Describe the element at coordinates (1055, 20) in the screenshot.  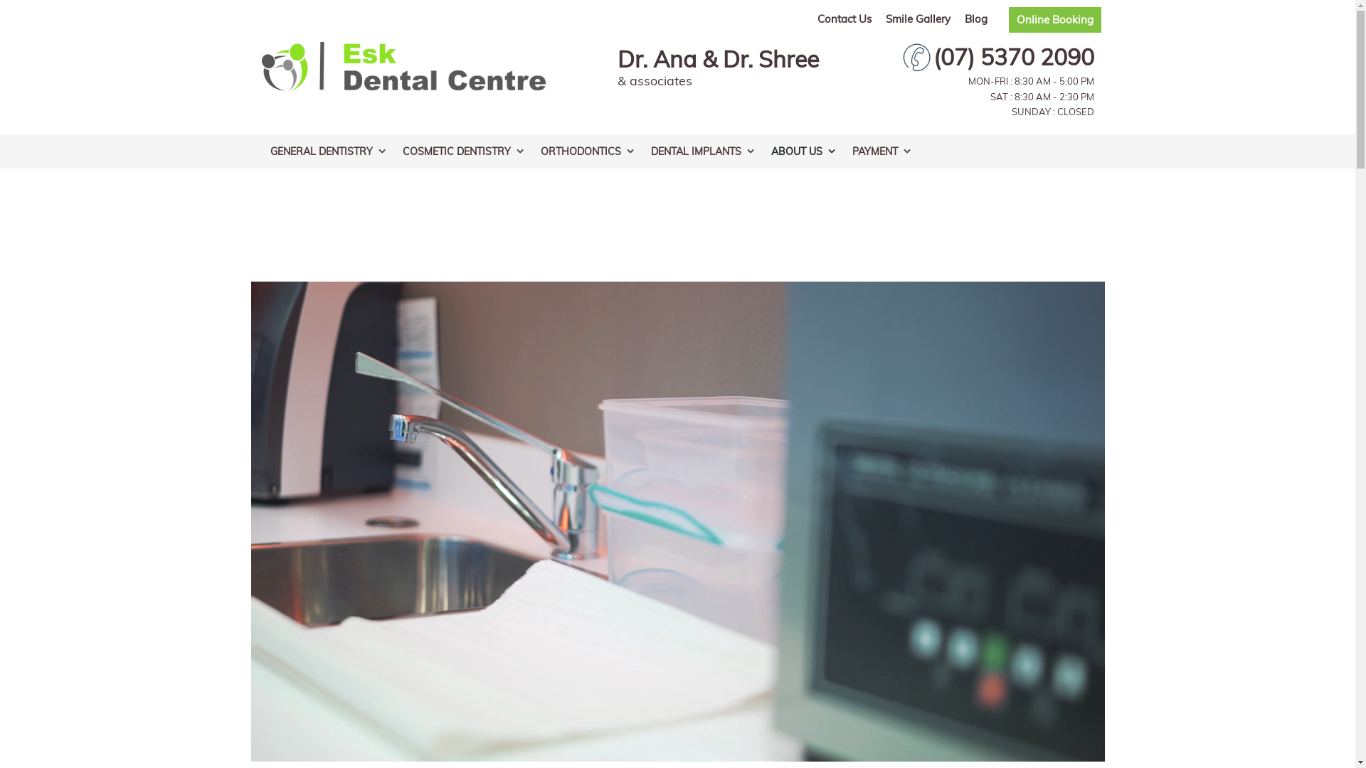
I see `Online Booking` at that location.